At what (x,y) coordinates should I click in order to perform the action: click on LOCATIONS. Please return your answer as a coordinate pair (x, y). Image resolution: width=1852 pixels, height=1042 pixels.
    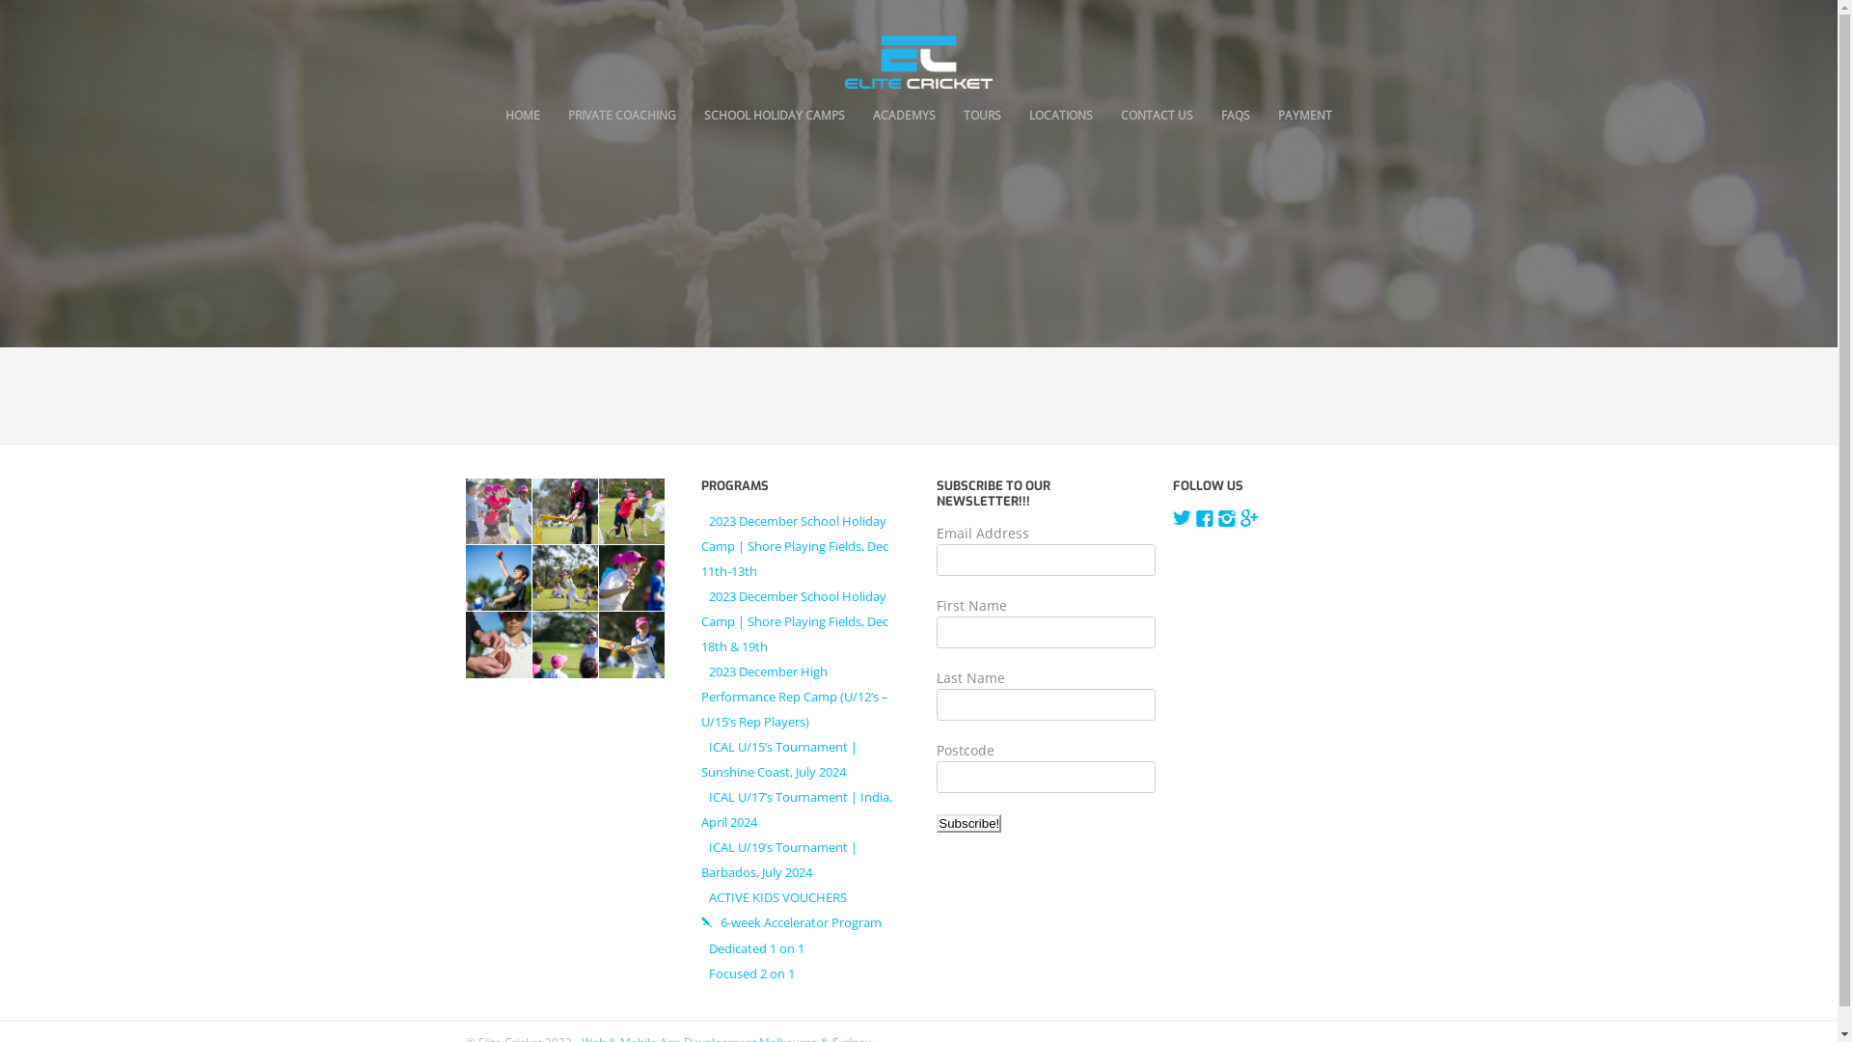
    Looking at the image, I should click on (1061, 116).